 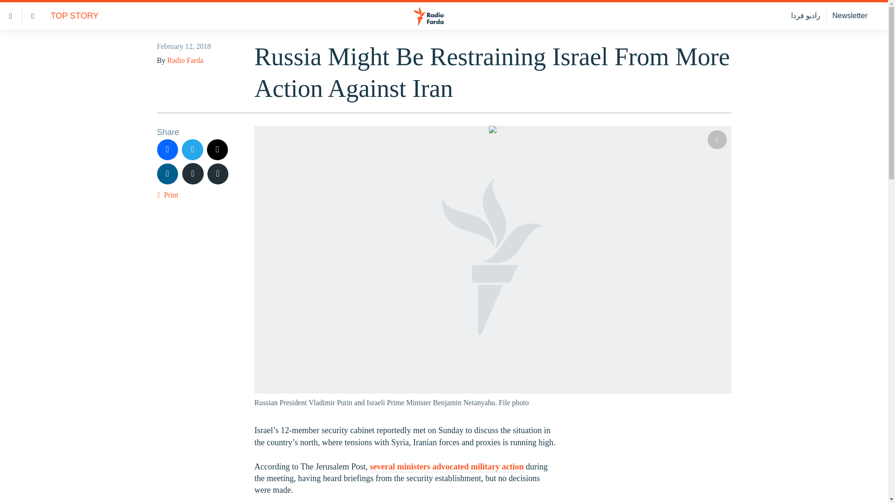 I want to click on Radio Farda, so click(x=185, y=60).